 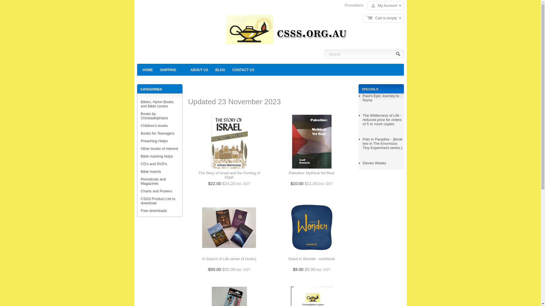 What do you see at coordinates (153, 181) in the screenshot?
I see `Periodicals and Magazines` at bounding box center [153, 181].